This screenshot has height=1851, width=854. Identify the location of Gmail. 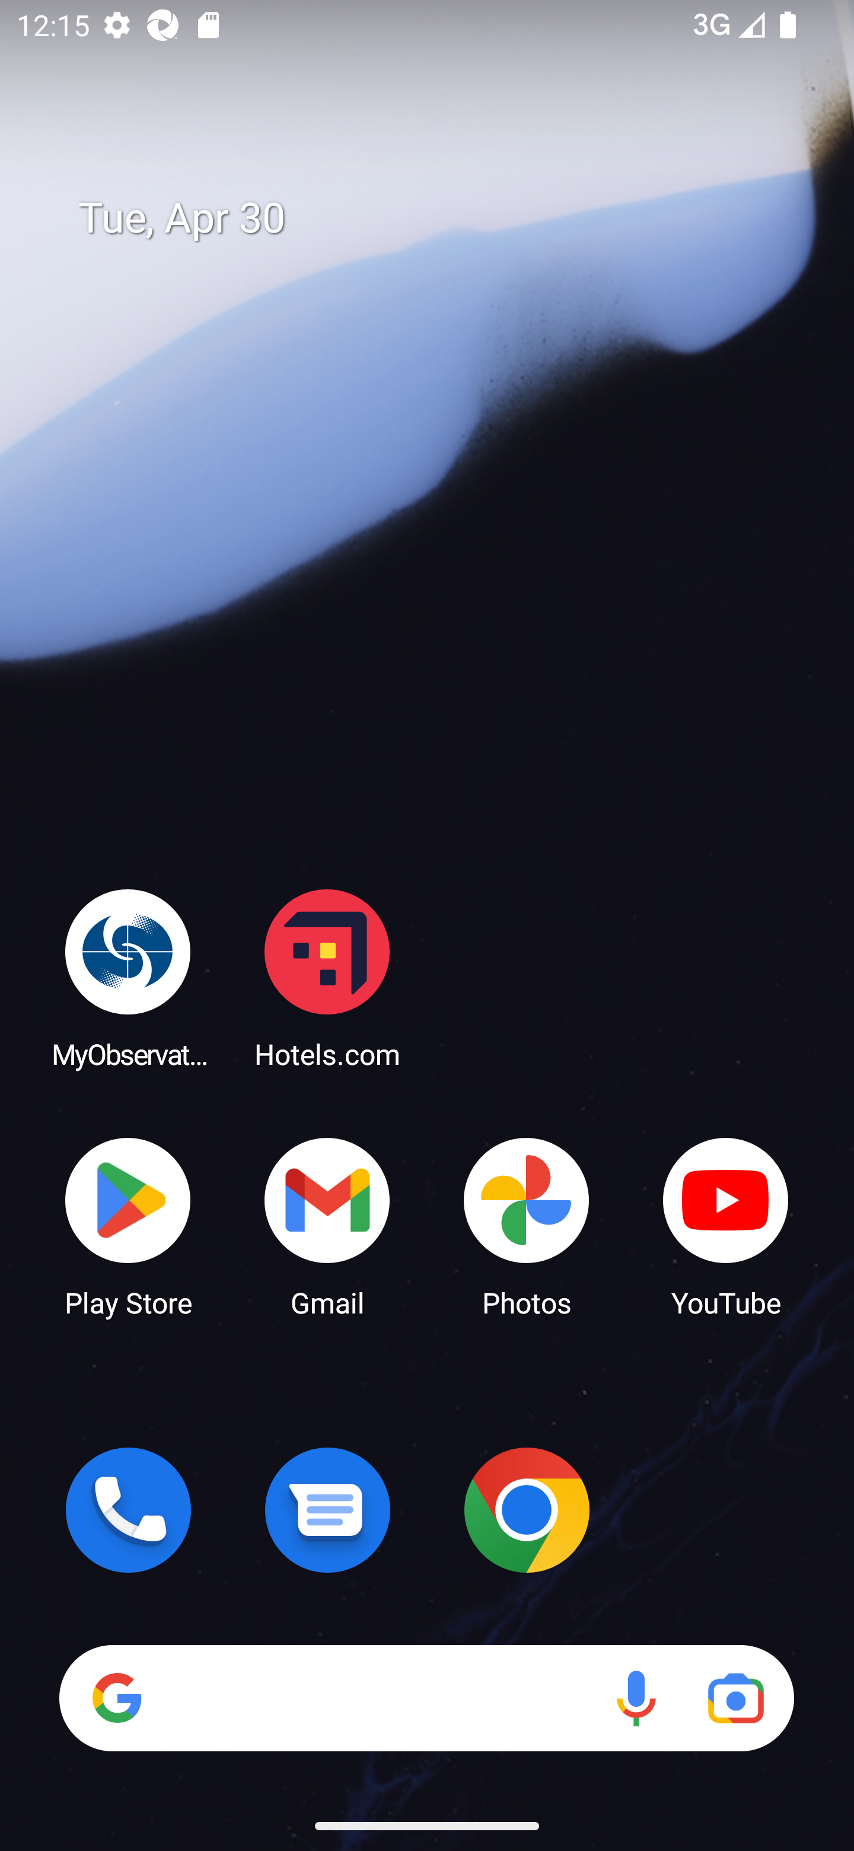
(327, 1226).